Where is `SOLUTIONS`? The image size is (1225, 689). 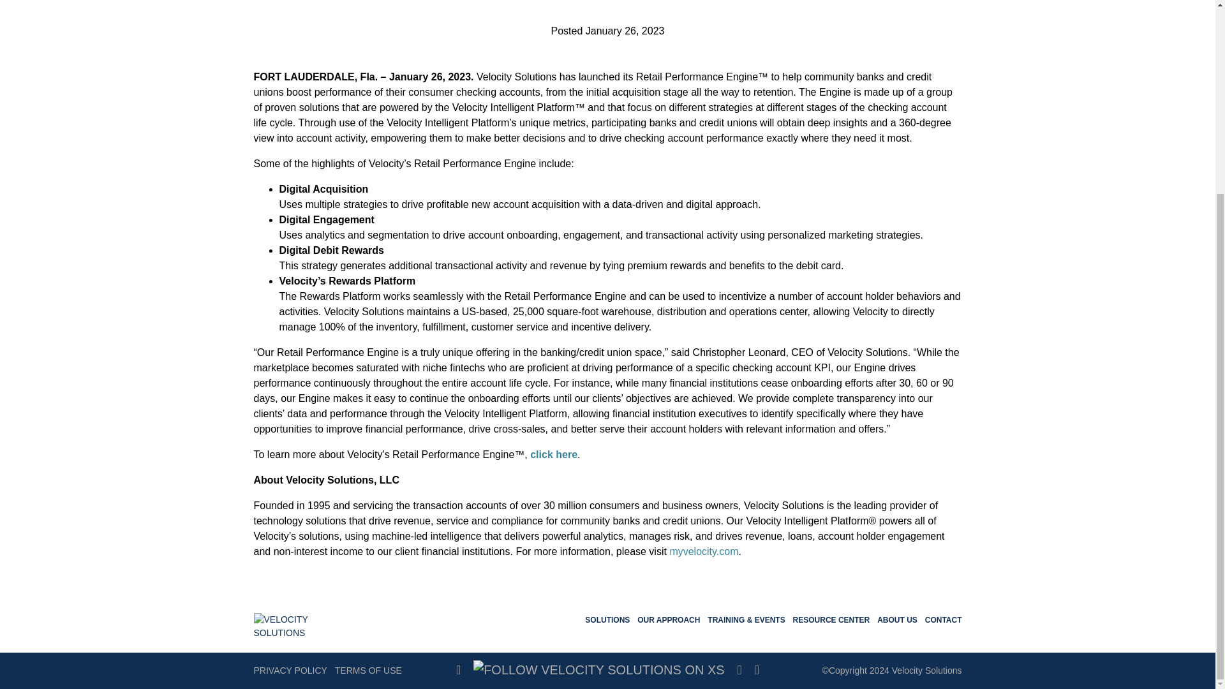 SOLUTIONS is located at coordinates (607, 623).